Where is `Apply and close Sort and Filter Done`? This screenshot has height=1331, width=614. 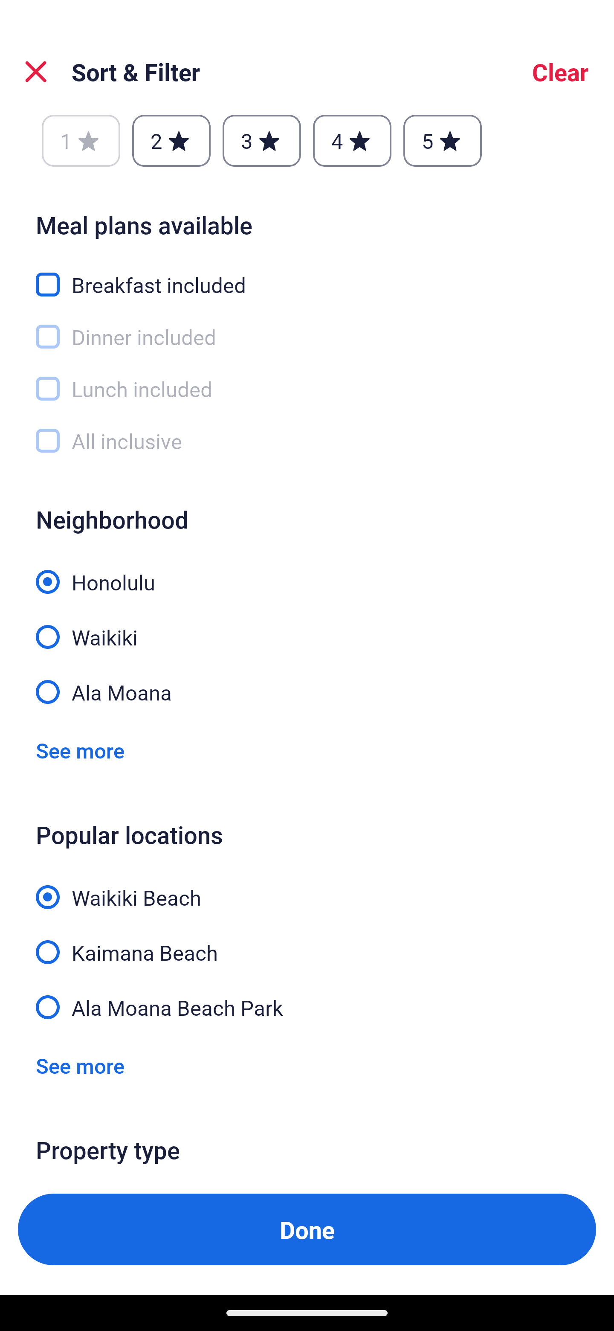
Apply and close Sort and Filter Done is located at coordinates (307, 1229).